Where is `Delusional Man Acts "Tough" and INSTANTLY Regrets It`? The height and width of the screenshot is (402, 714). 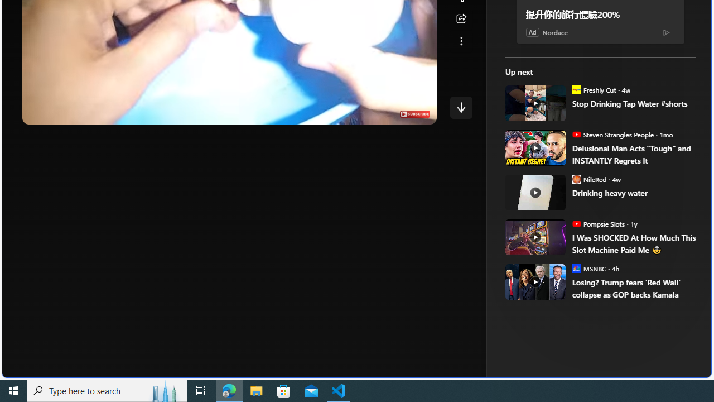
Delusional Man Acts "Tough" and INSTANTLY Regrets It is located at coordinates (634, 154).